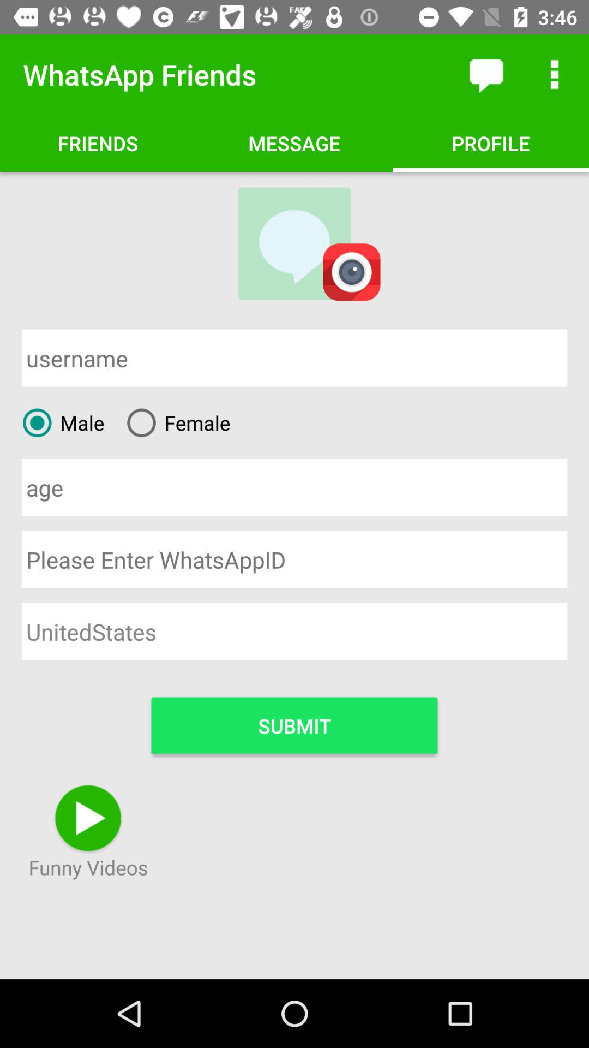  Describe the element at coordinates (294, 559) in the screenshot. I see `whatsappid text box` at that location.